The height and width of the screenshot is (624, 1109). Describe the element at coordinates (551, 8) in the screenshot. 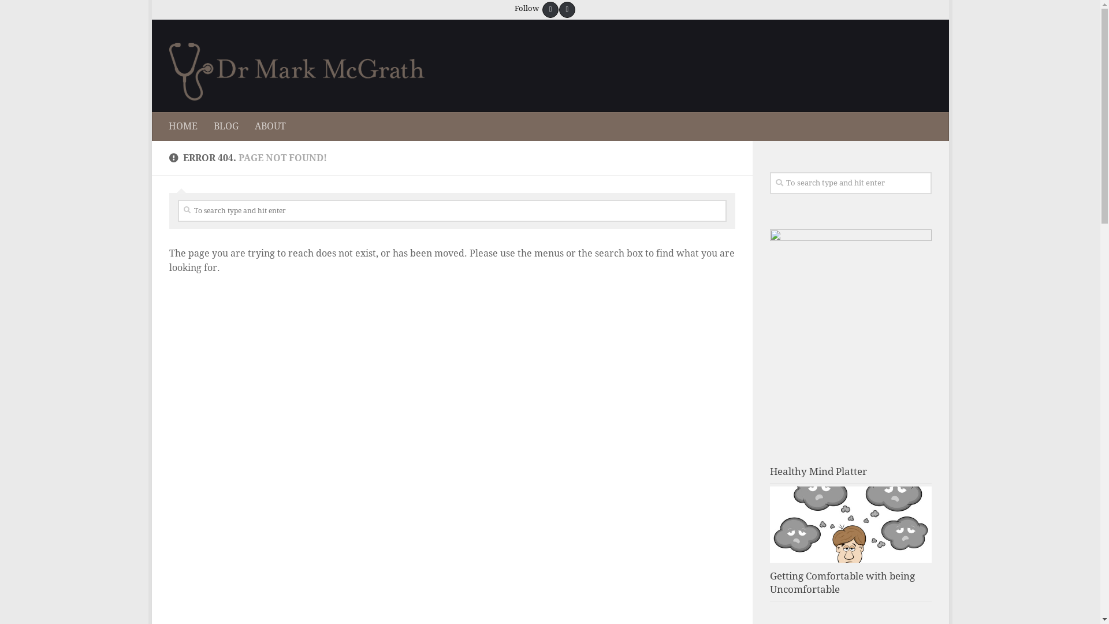

I see `Follow Dr Mark on Facebook` at that location.